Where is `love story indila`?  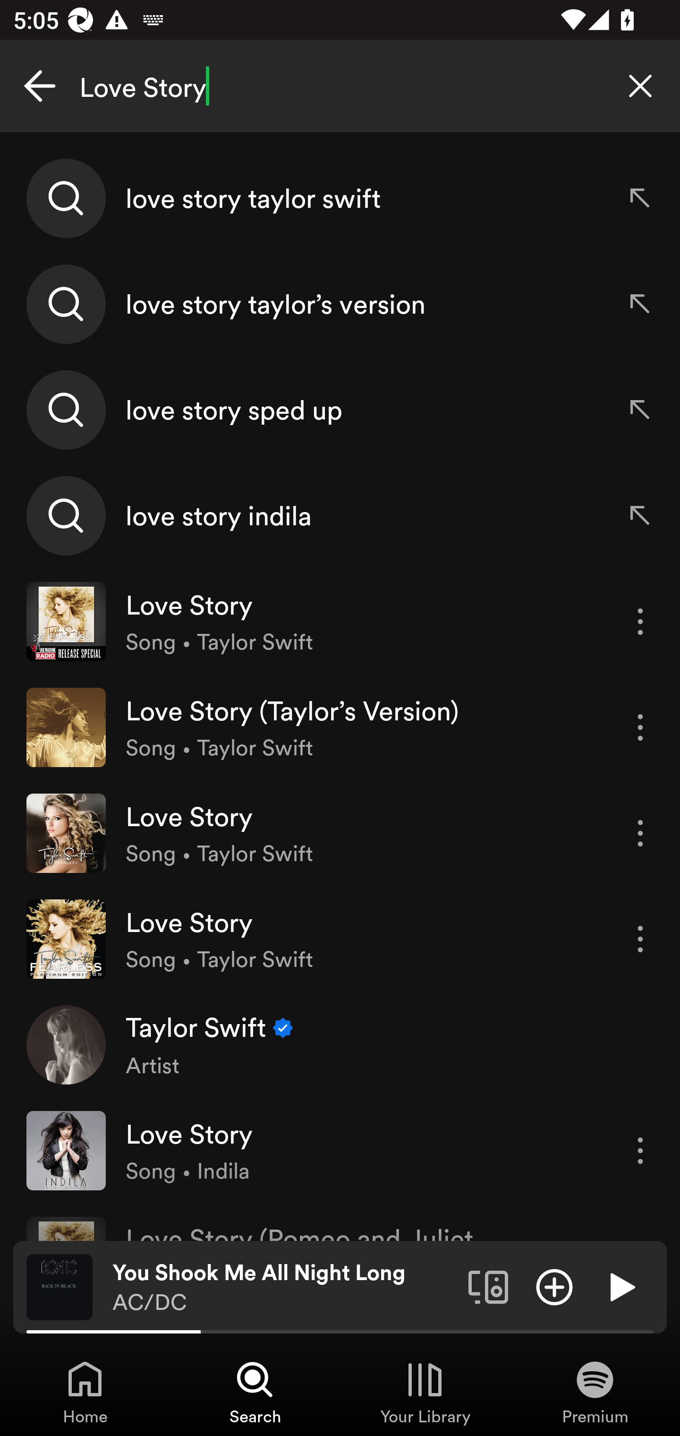 love story indila is located at coordinates (340, 515).